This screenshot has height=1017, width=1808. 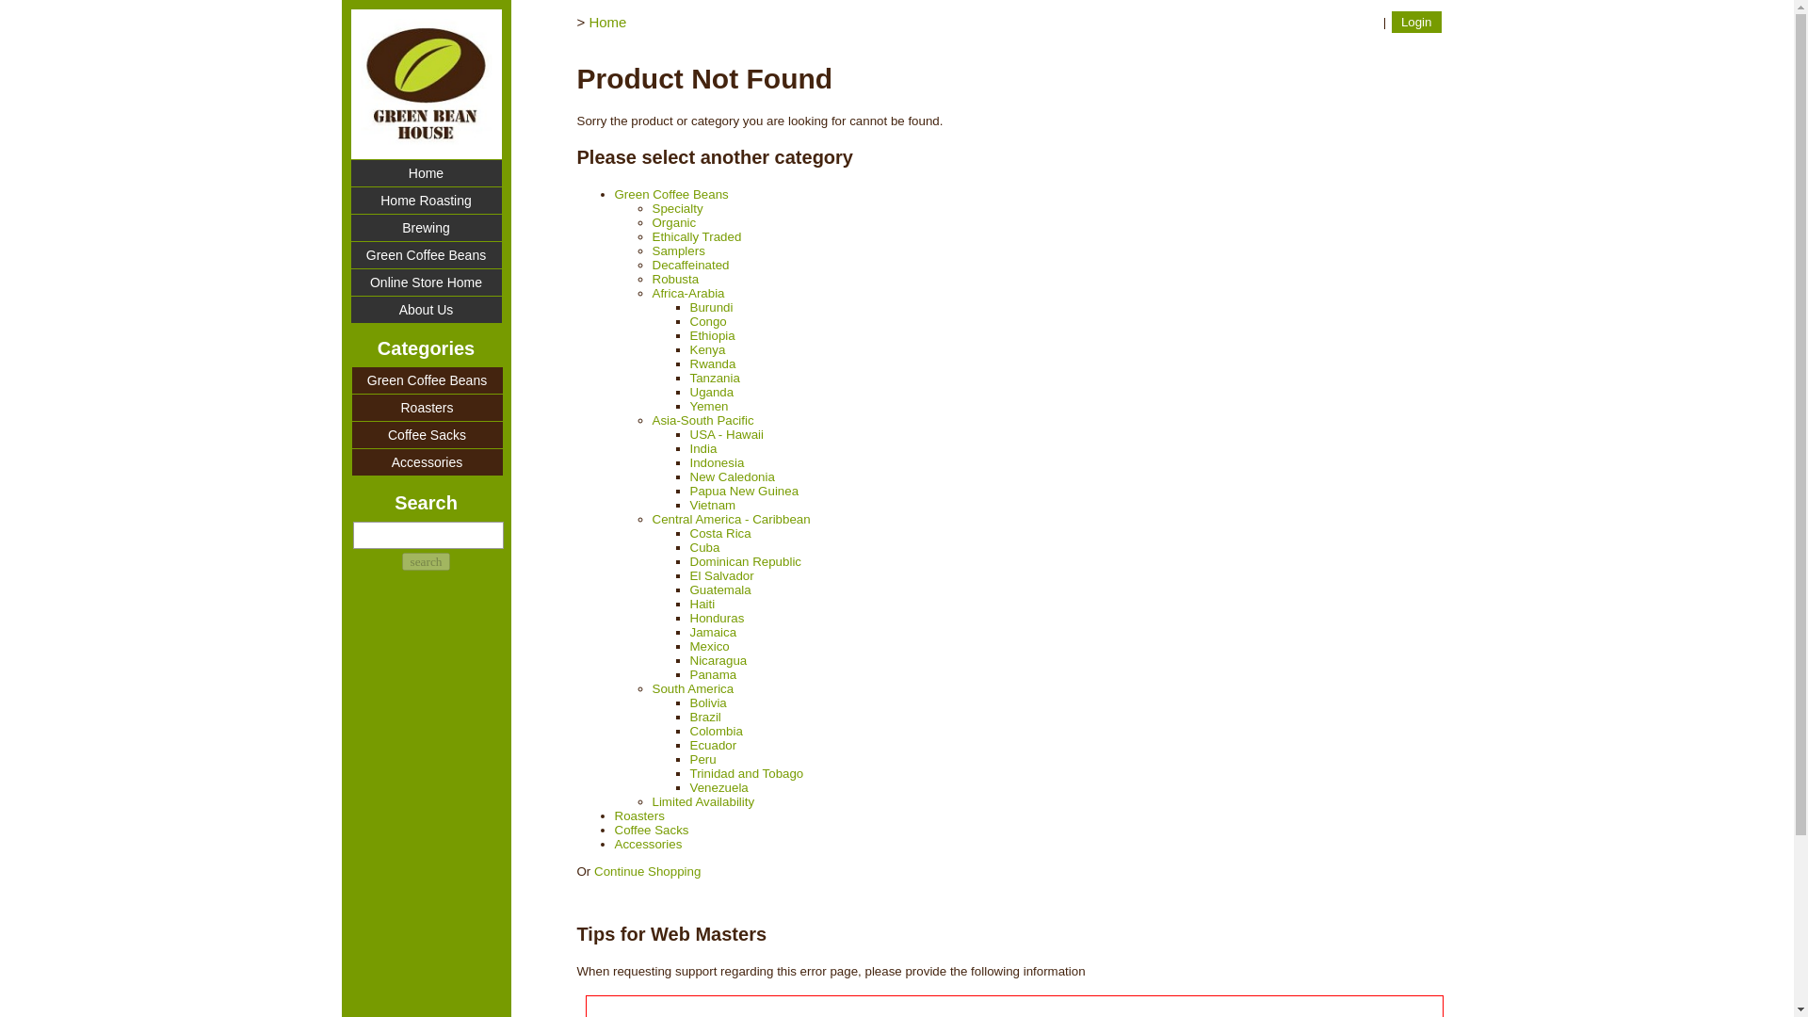 What do you see at coordinates (426, 227) in the screenshot?
I see `Brewing` at bounding box center [426, 227].